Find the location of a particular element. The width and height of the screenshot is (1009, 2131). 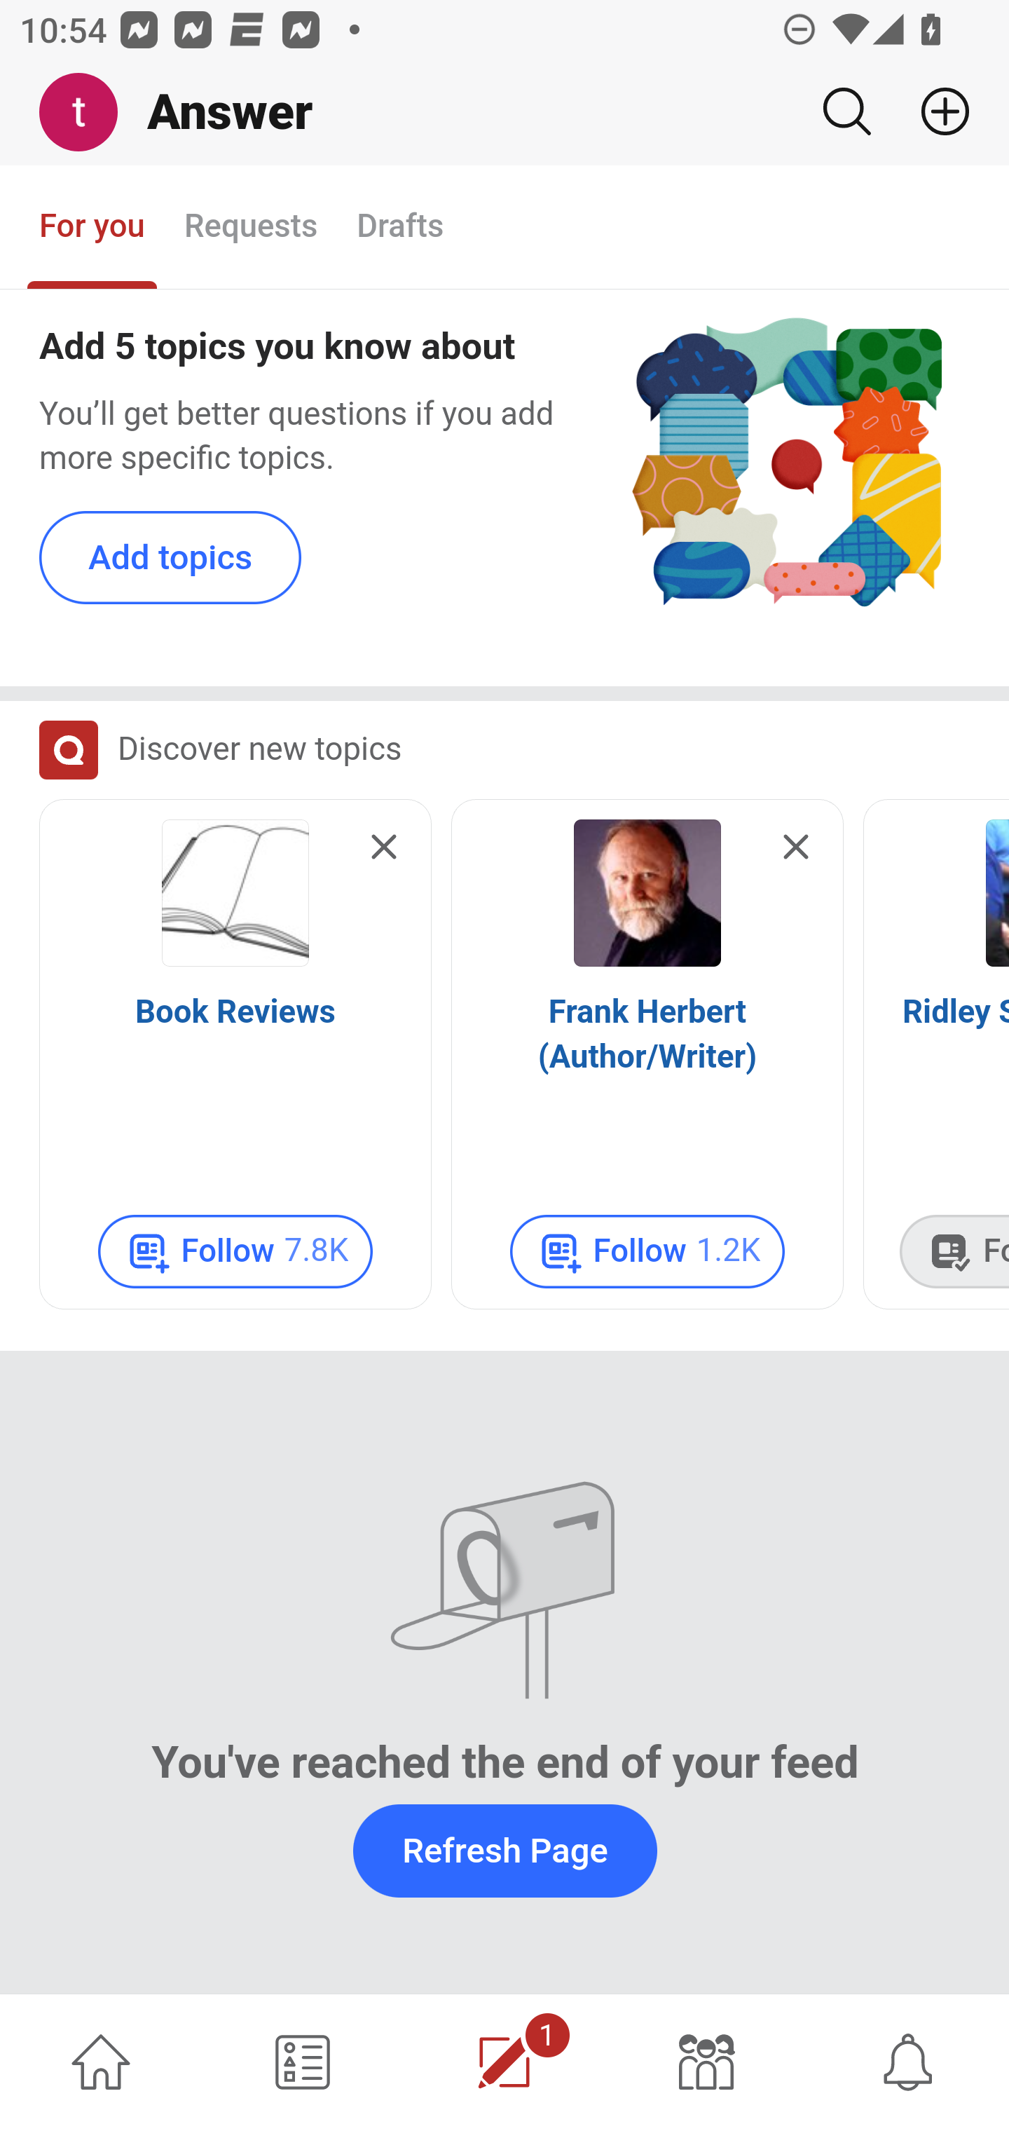

Me is located at coordinates (88, 113).